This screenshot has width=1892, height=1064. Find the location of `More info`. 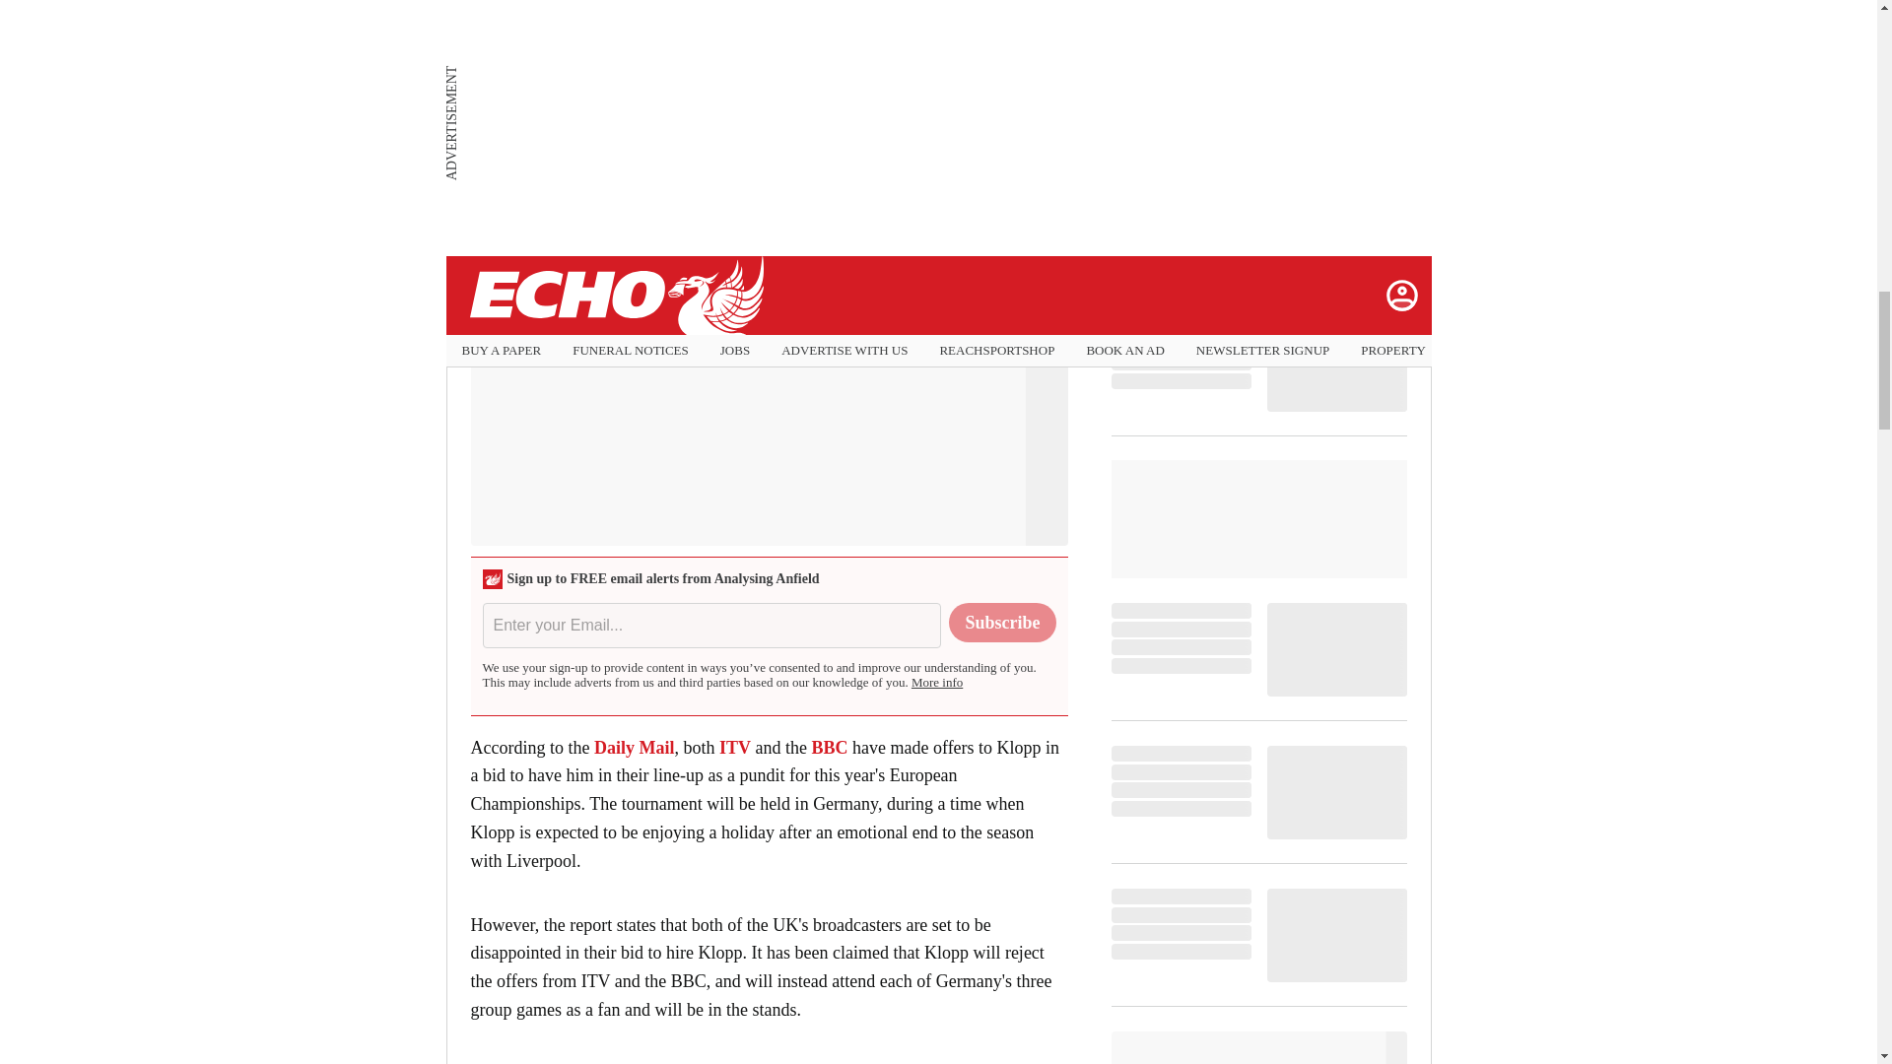

More info is located at coordinates (937, 682).